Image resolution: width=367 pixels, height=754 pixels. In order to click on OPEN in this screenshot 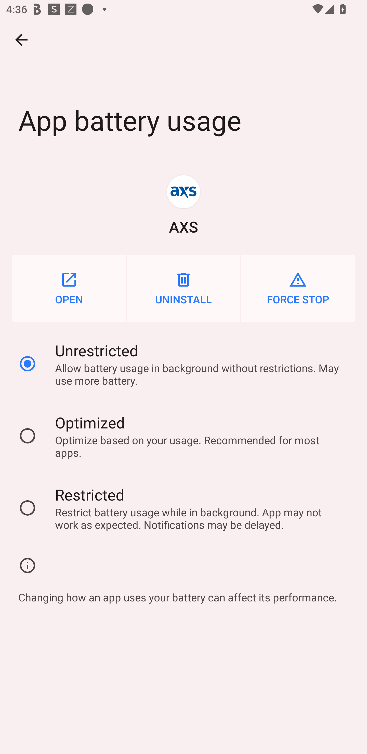, I will do `click(69, 289)`.